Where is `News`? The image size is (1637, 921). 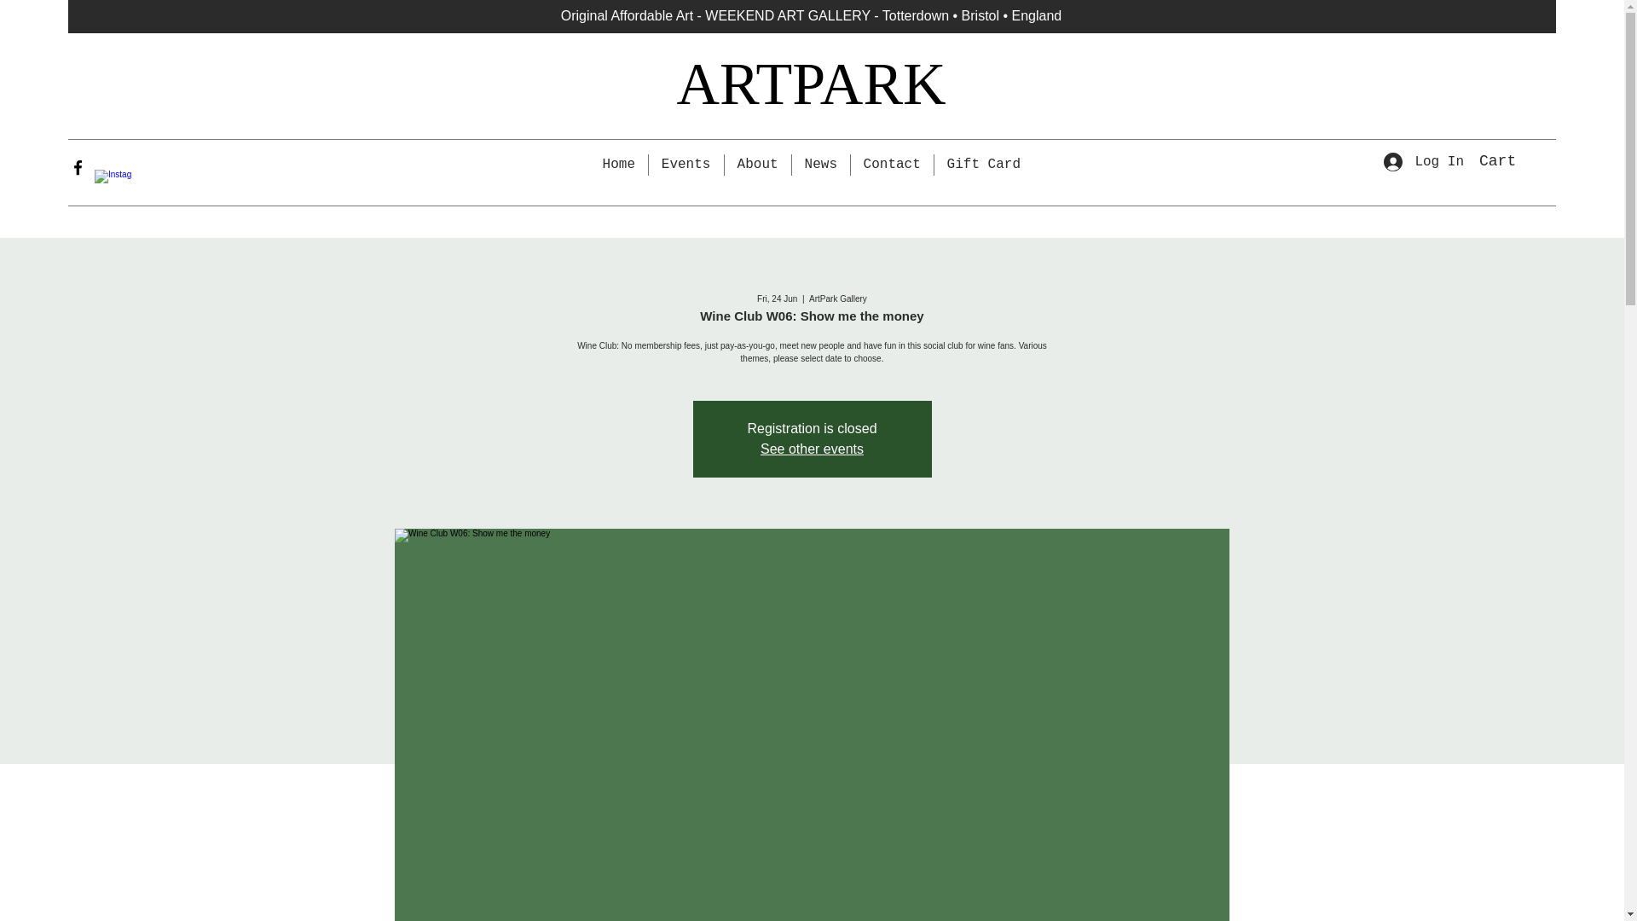
News is located at coordinates (820, 165).